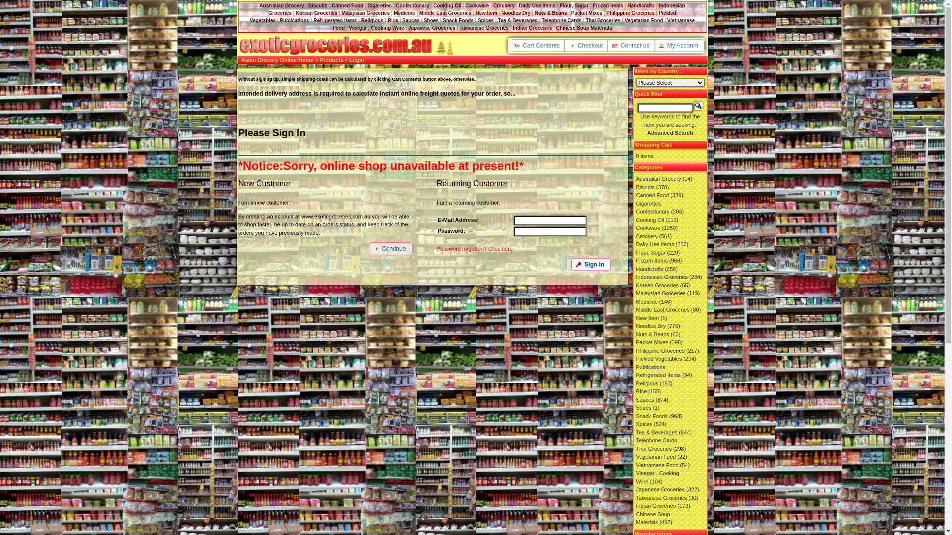 Image resolution: width=952 pixels, height=535 pixels. I want to click on Indonesian Groceries, so click(661, 277).